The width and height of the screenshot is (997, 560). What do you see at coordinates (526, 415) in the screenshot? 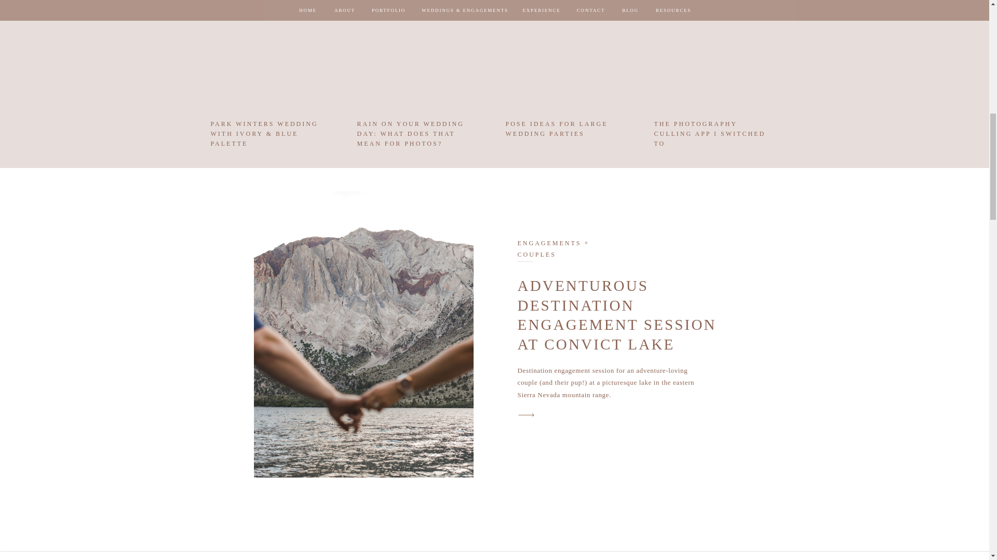
I see `arrow` at bounding box center [526, 415].